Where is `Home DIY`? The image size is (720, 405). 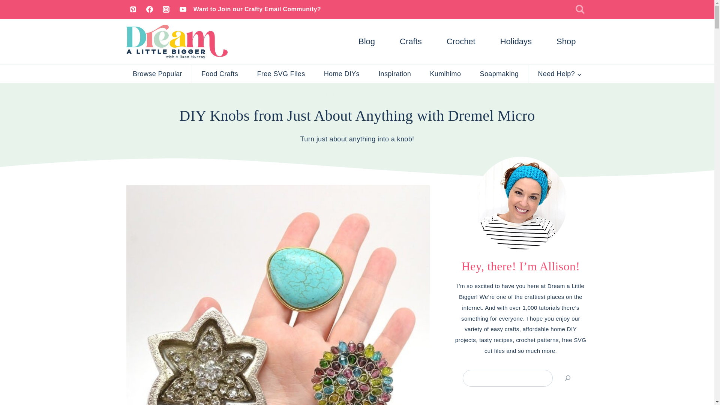
Home DIY is located at coordinates (304, 94).